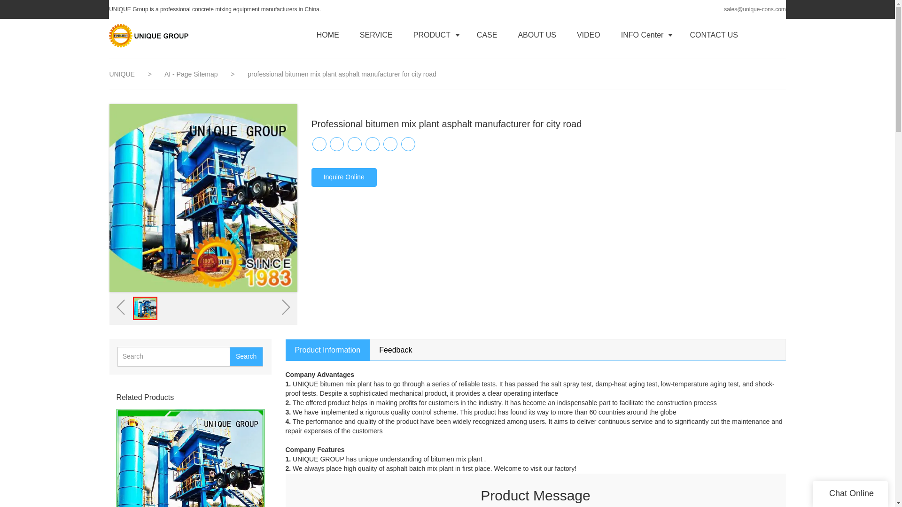  I want to click on Search, so click(246, 356).